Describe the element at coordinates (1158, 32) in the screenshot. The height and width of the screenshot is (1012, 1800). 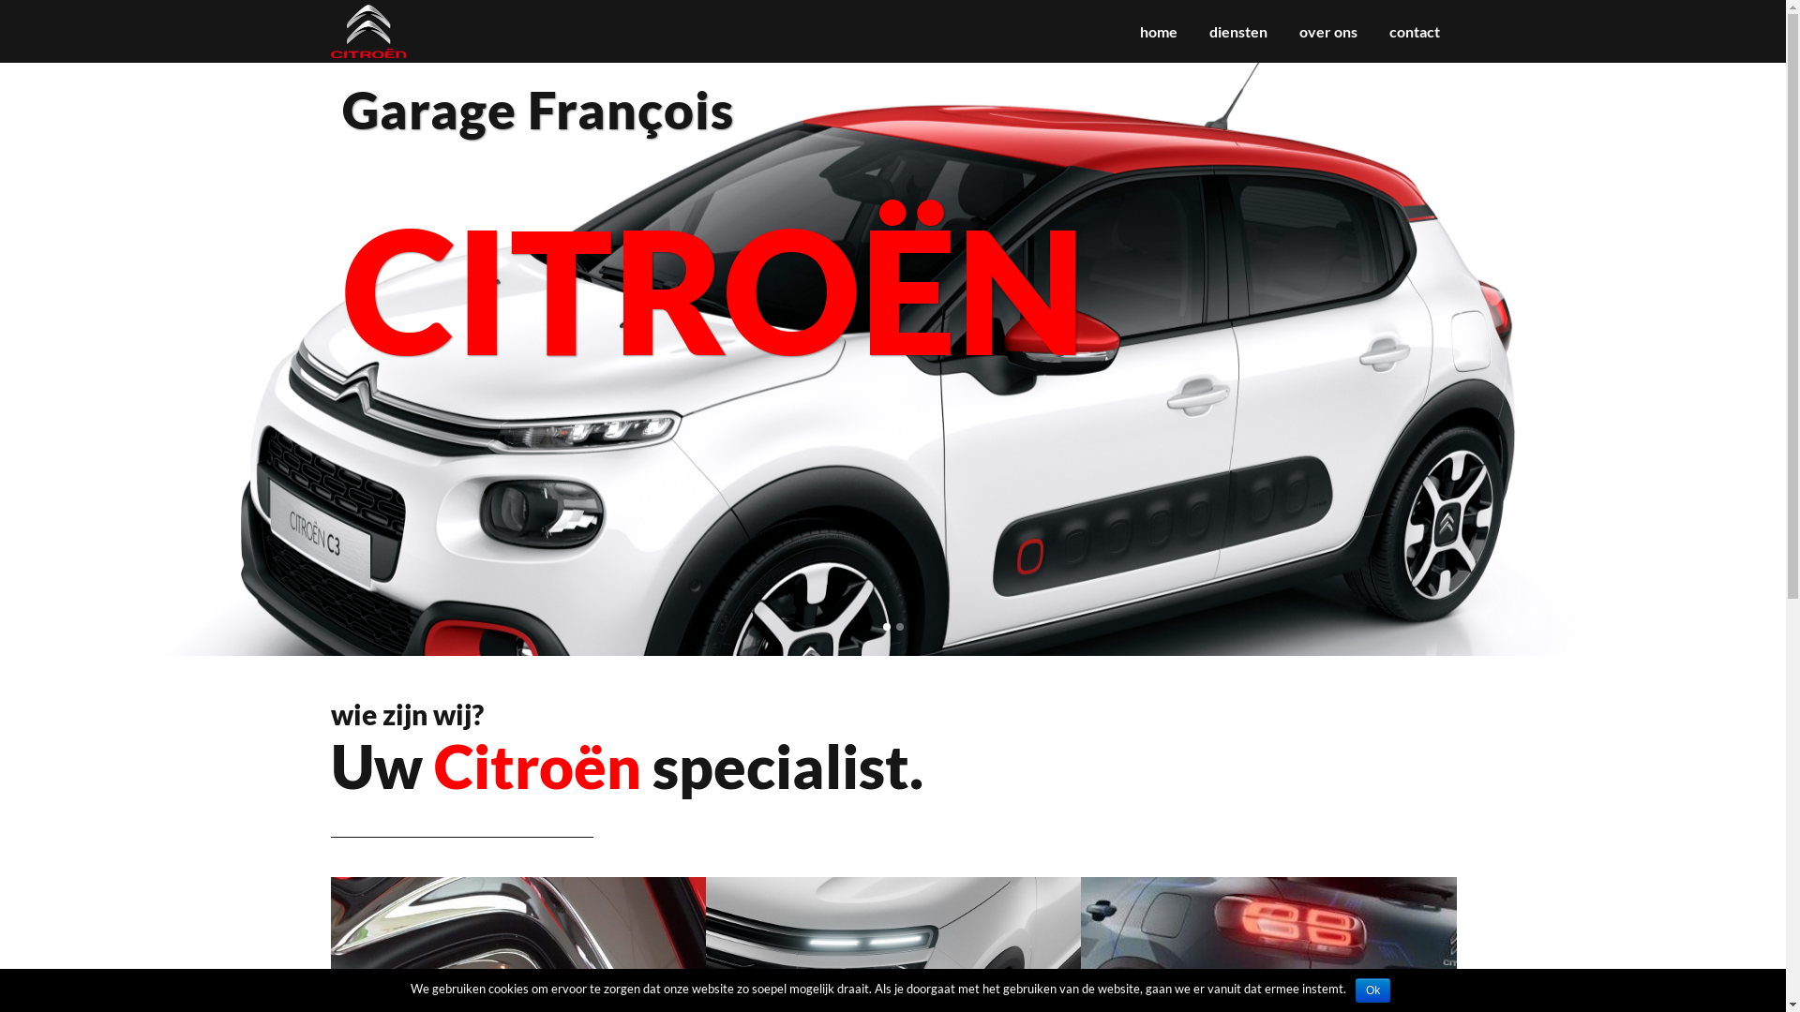
I see `home` at that location.